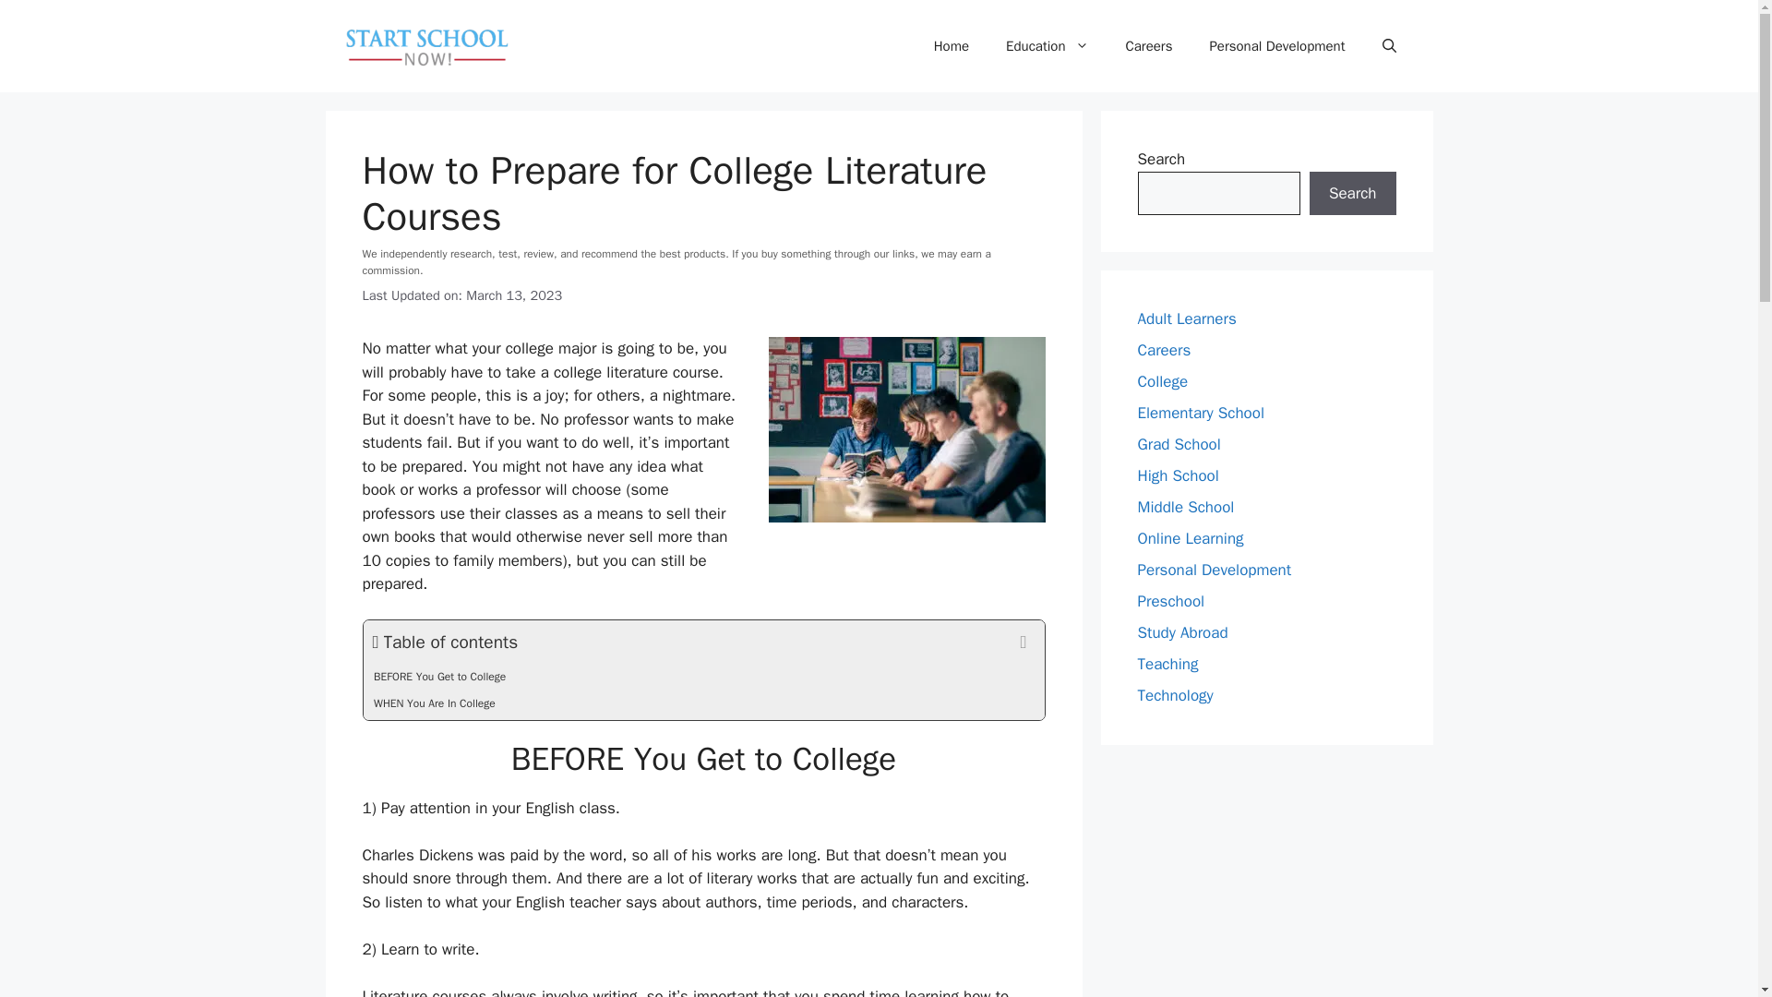 This screenshot has width=1772, height=997. I want to click on Home, so click(951, 46).